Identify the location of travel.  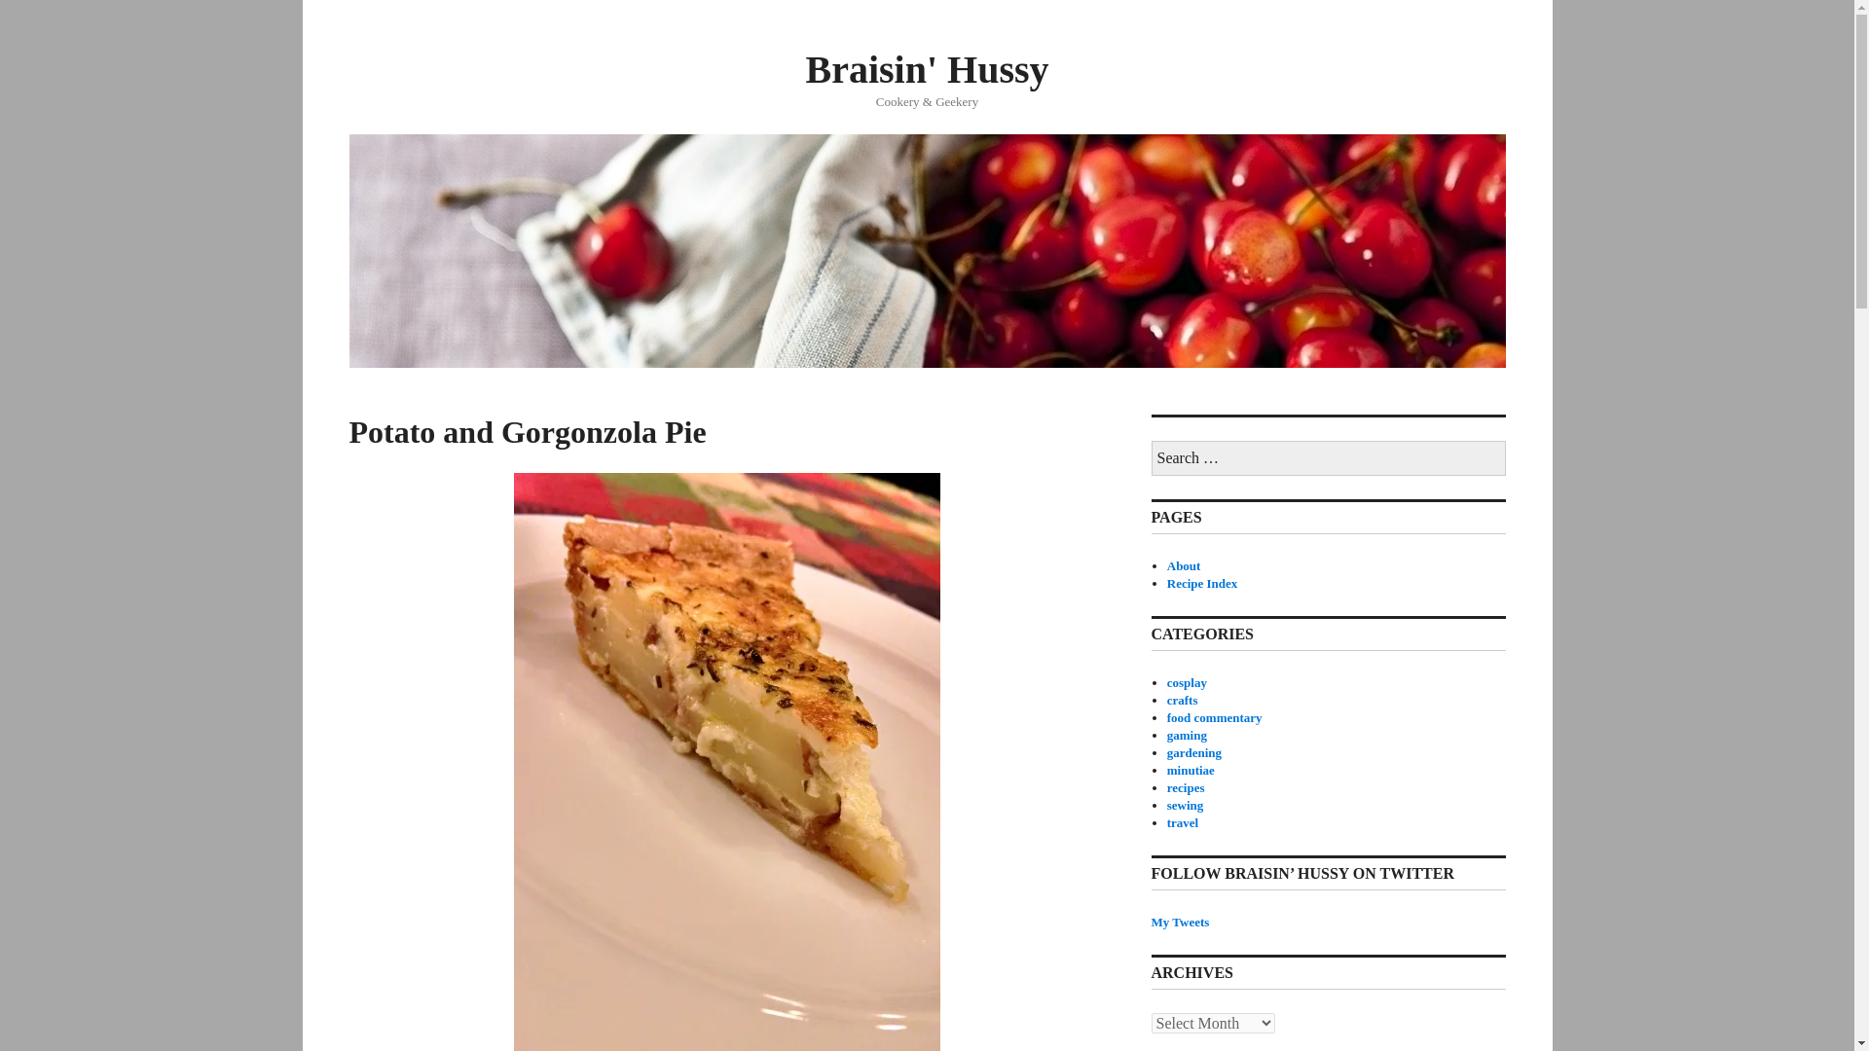
(1182, 823).